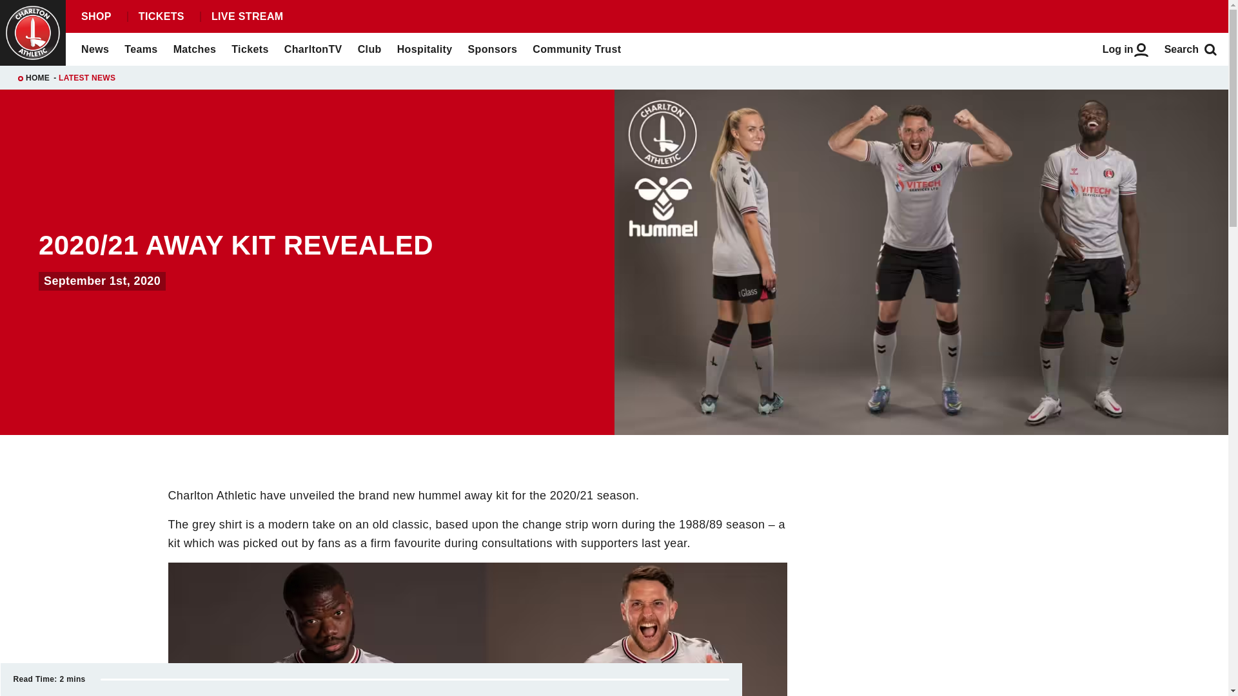 The height and width of the screenshot is (696, 1238). What do you see at coordinates (246, 17) in the screenshot?
I see `LIVE STREAM` at bounding box center [246, 17].